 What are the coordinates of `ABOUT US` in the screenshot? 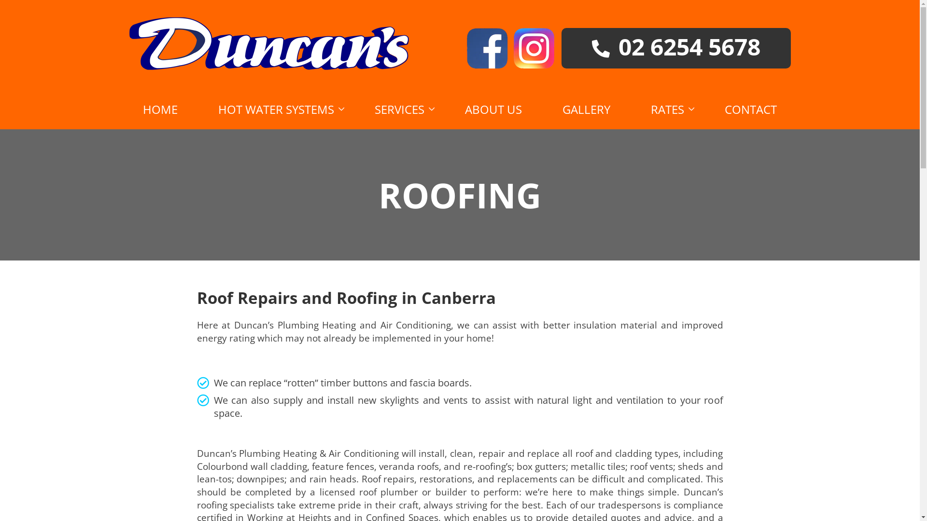 It's located at (493, 110).